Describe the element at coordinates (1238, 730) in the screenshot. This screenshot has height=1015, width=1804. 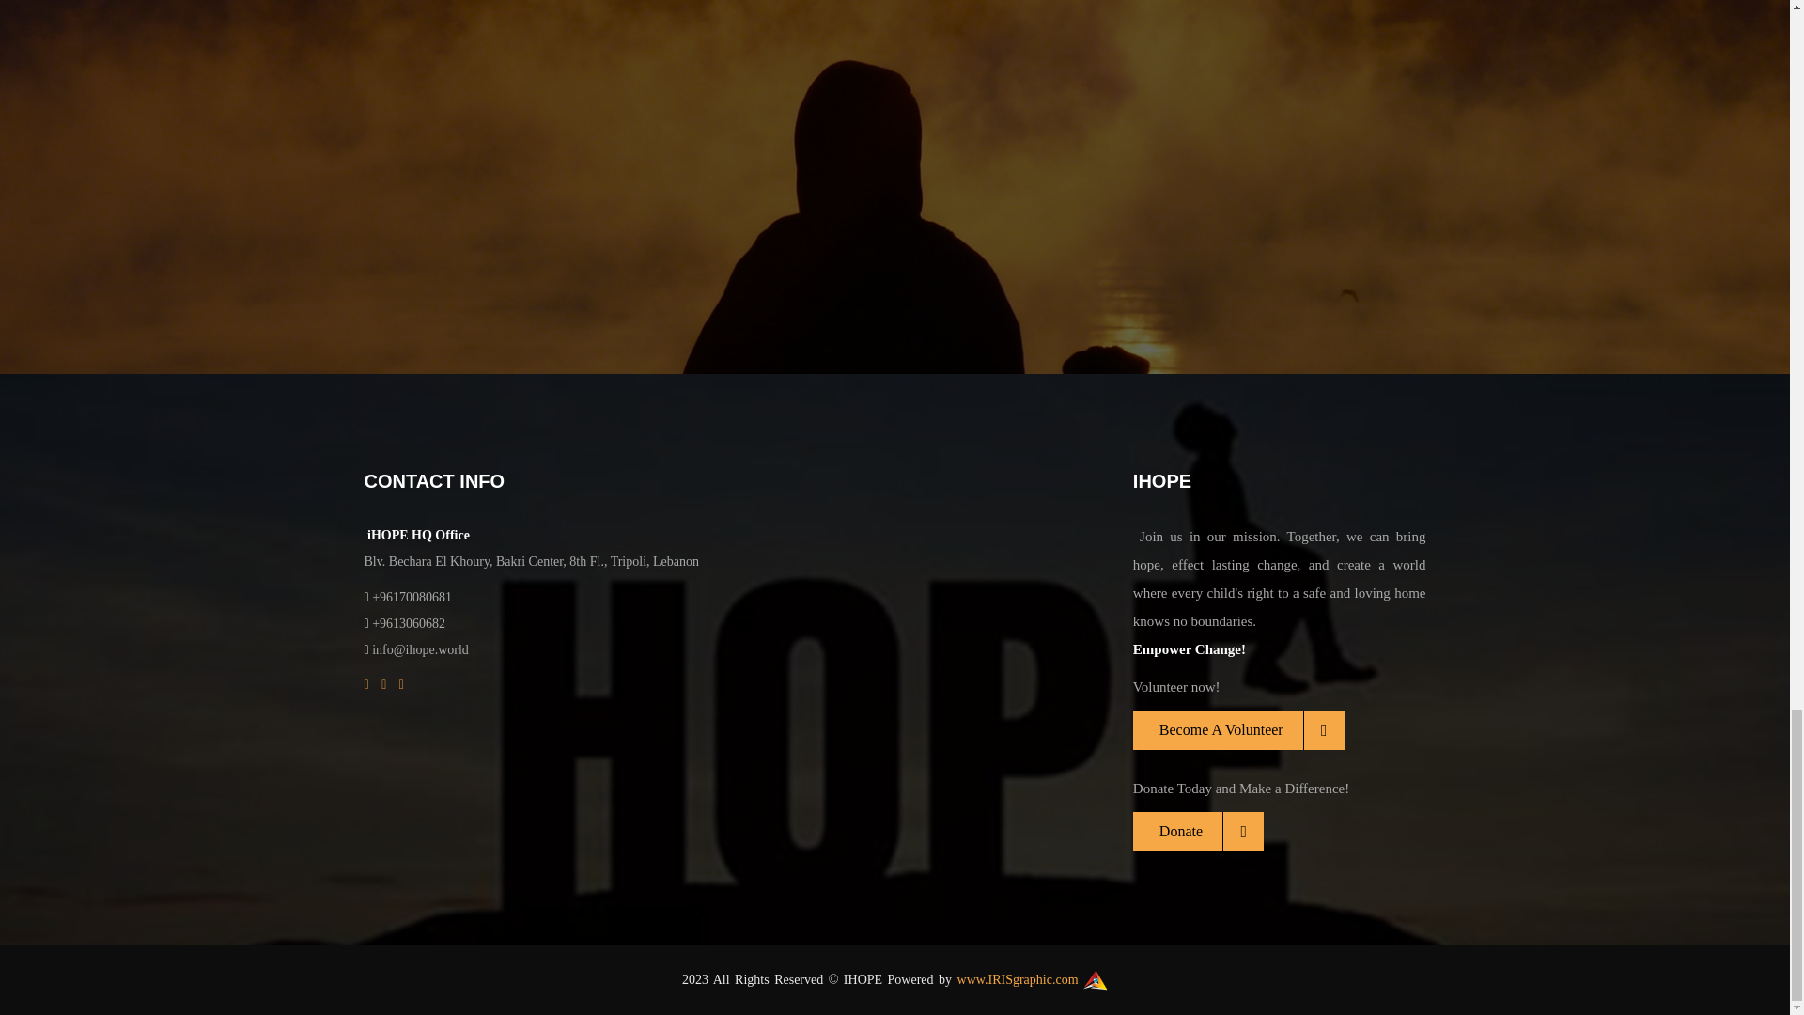
I see `Become A Volunteer` at that location.